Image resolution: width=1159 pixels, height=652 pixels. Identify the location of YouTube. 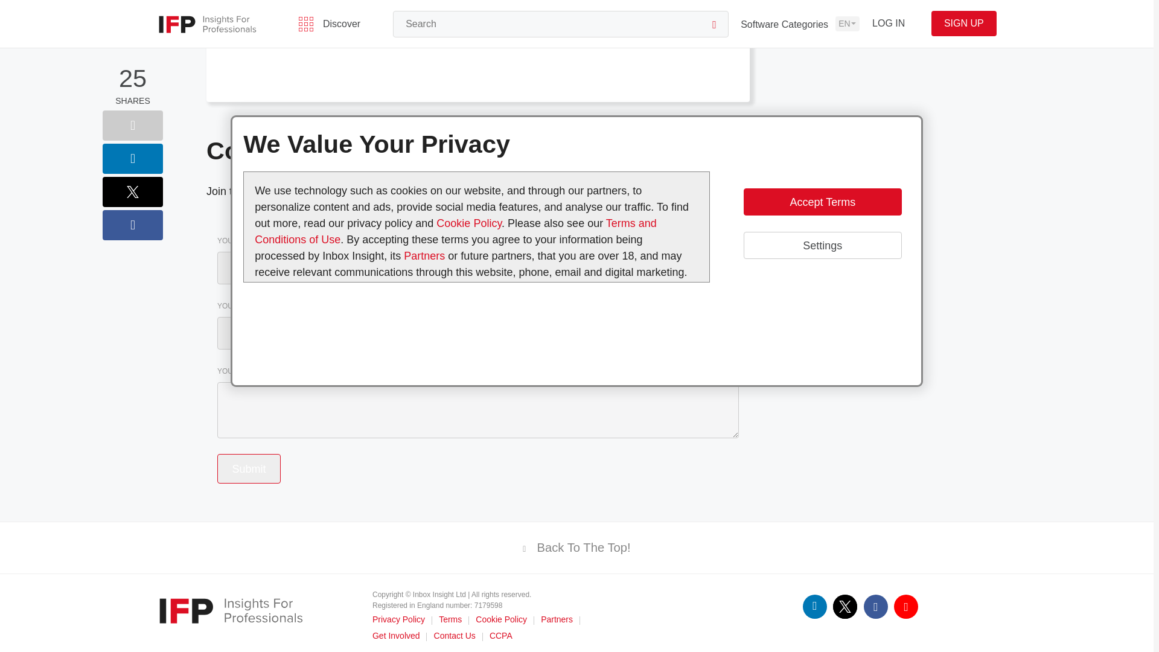
(905, 606).